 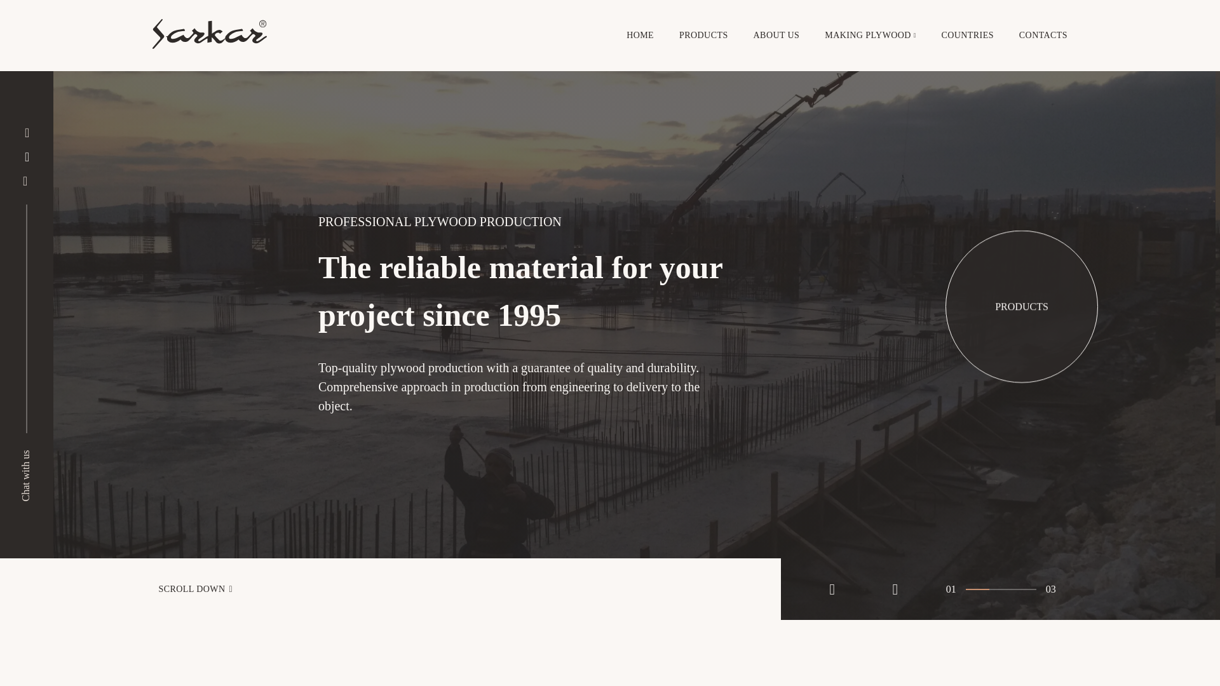 I want to click on PRODUCTS, so click(x=1022, y=302).